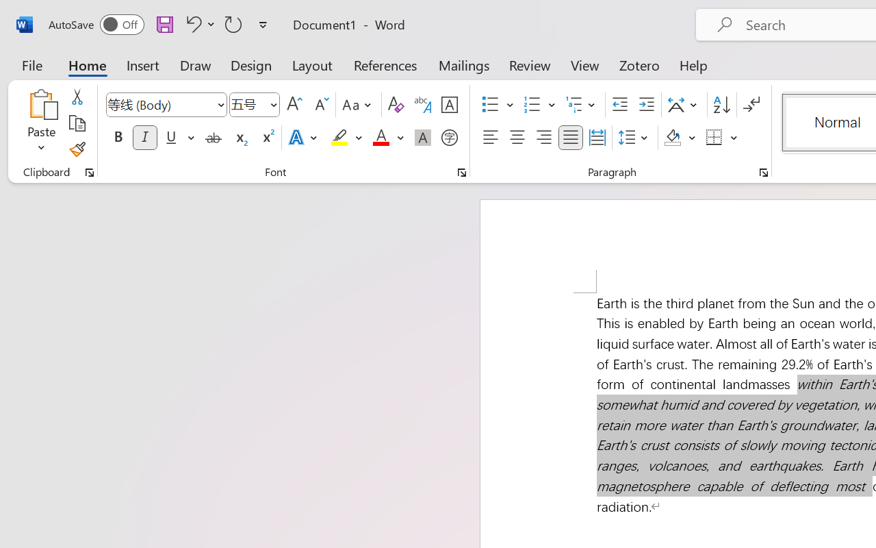 Image resolution: width=876 pixels, height=548 pixels. I want to click on Phonetic Guide..., so click(423, 105).